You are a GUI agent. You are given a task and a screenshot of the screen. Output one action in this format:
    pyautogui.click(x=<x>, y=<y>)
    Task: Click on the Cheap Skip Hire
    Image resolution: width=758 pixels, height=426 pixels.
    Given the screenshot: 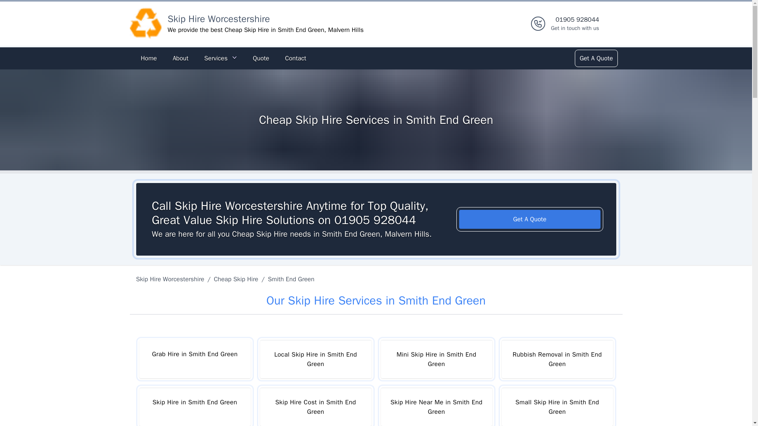 What is the action you would take?
    pyautogui.click(x=236, y=279)
    